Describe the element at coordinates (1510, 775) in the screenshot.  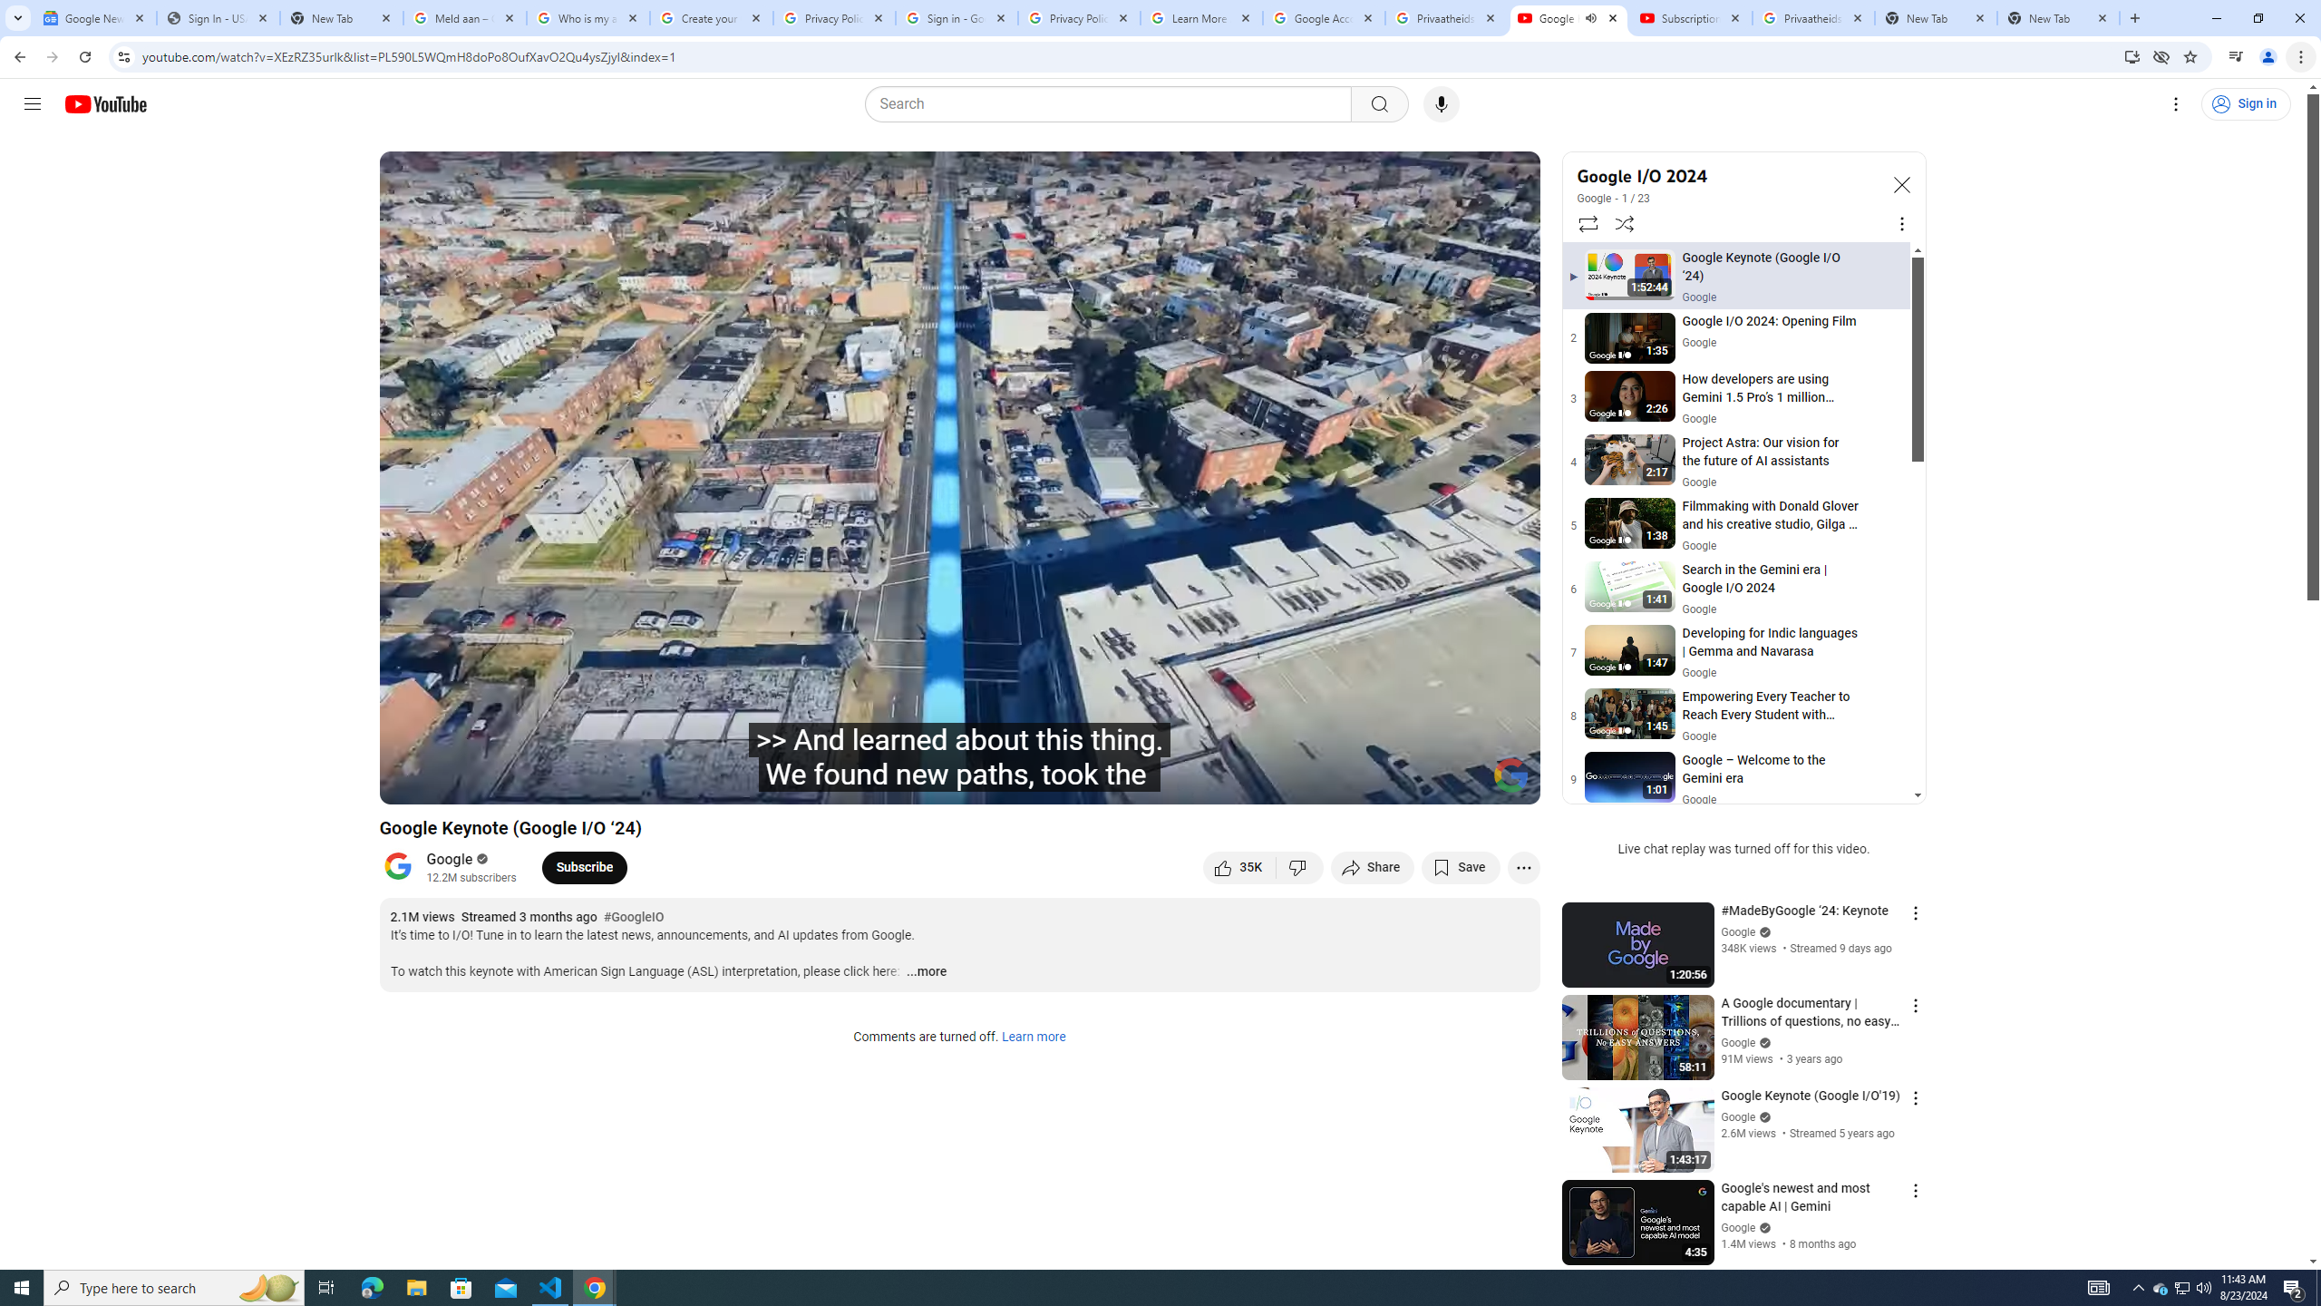
I see `Channel watermark` at that location.